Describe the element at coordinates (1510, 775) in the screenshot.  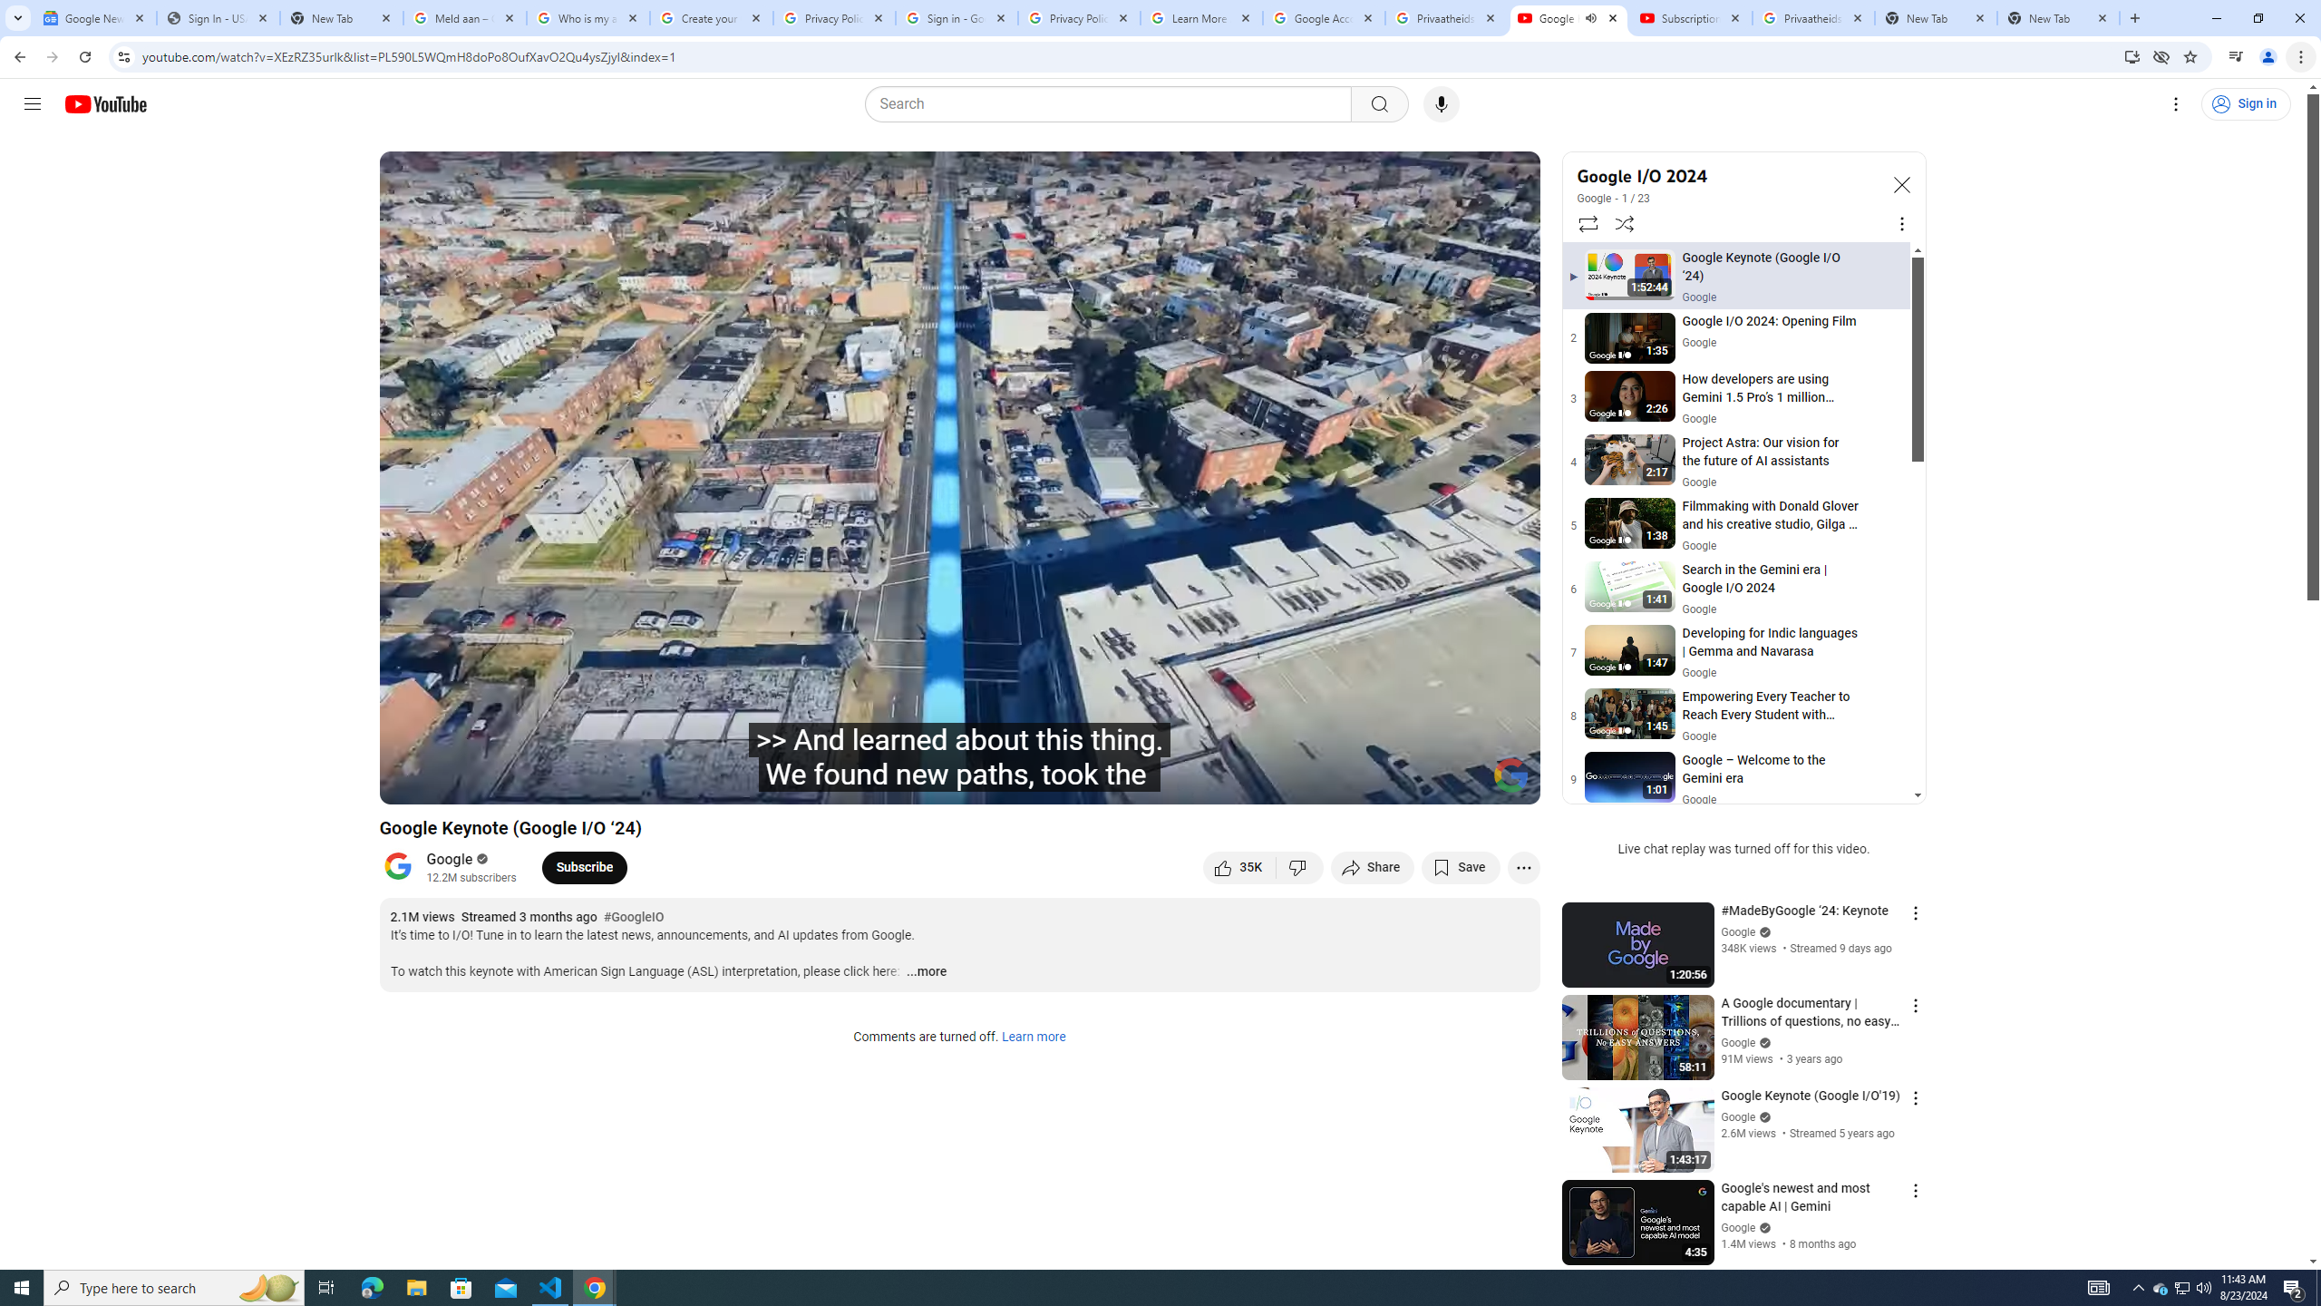
I see `Channel watermark` at that location.